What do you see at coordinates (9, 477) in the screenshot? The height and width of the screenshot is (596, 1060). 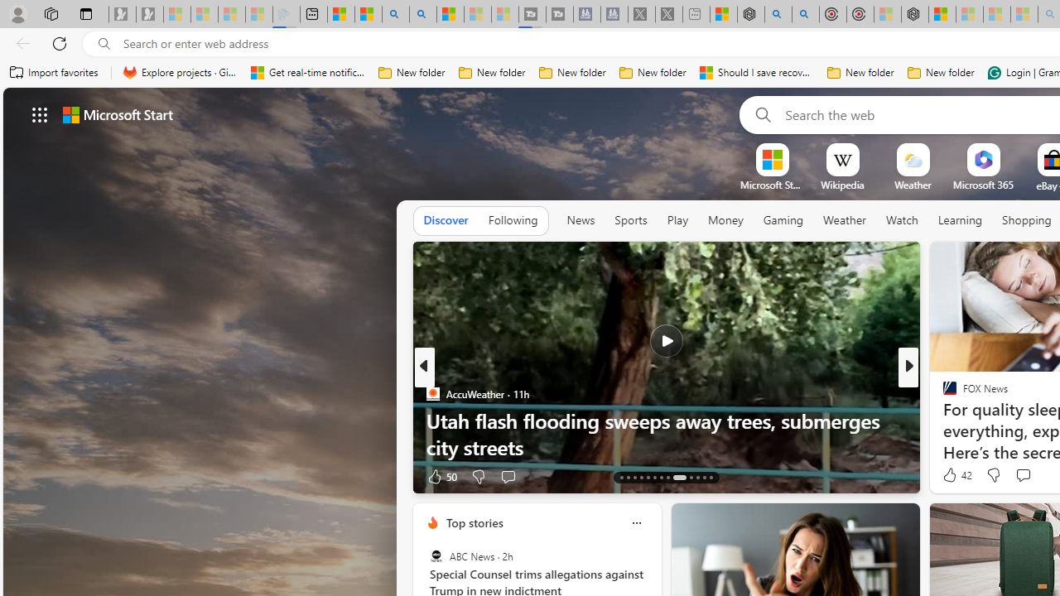 I see `View comments 3 Comment` at bounding box center [9, 477].